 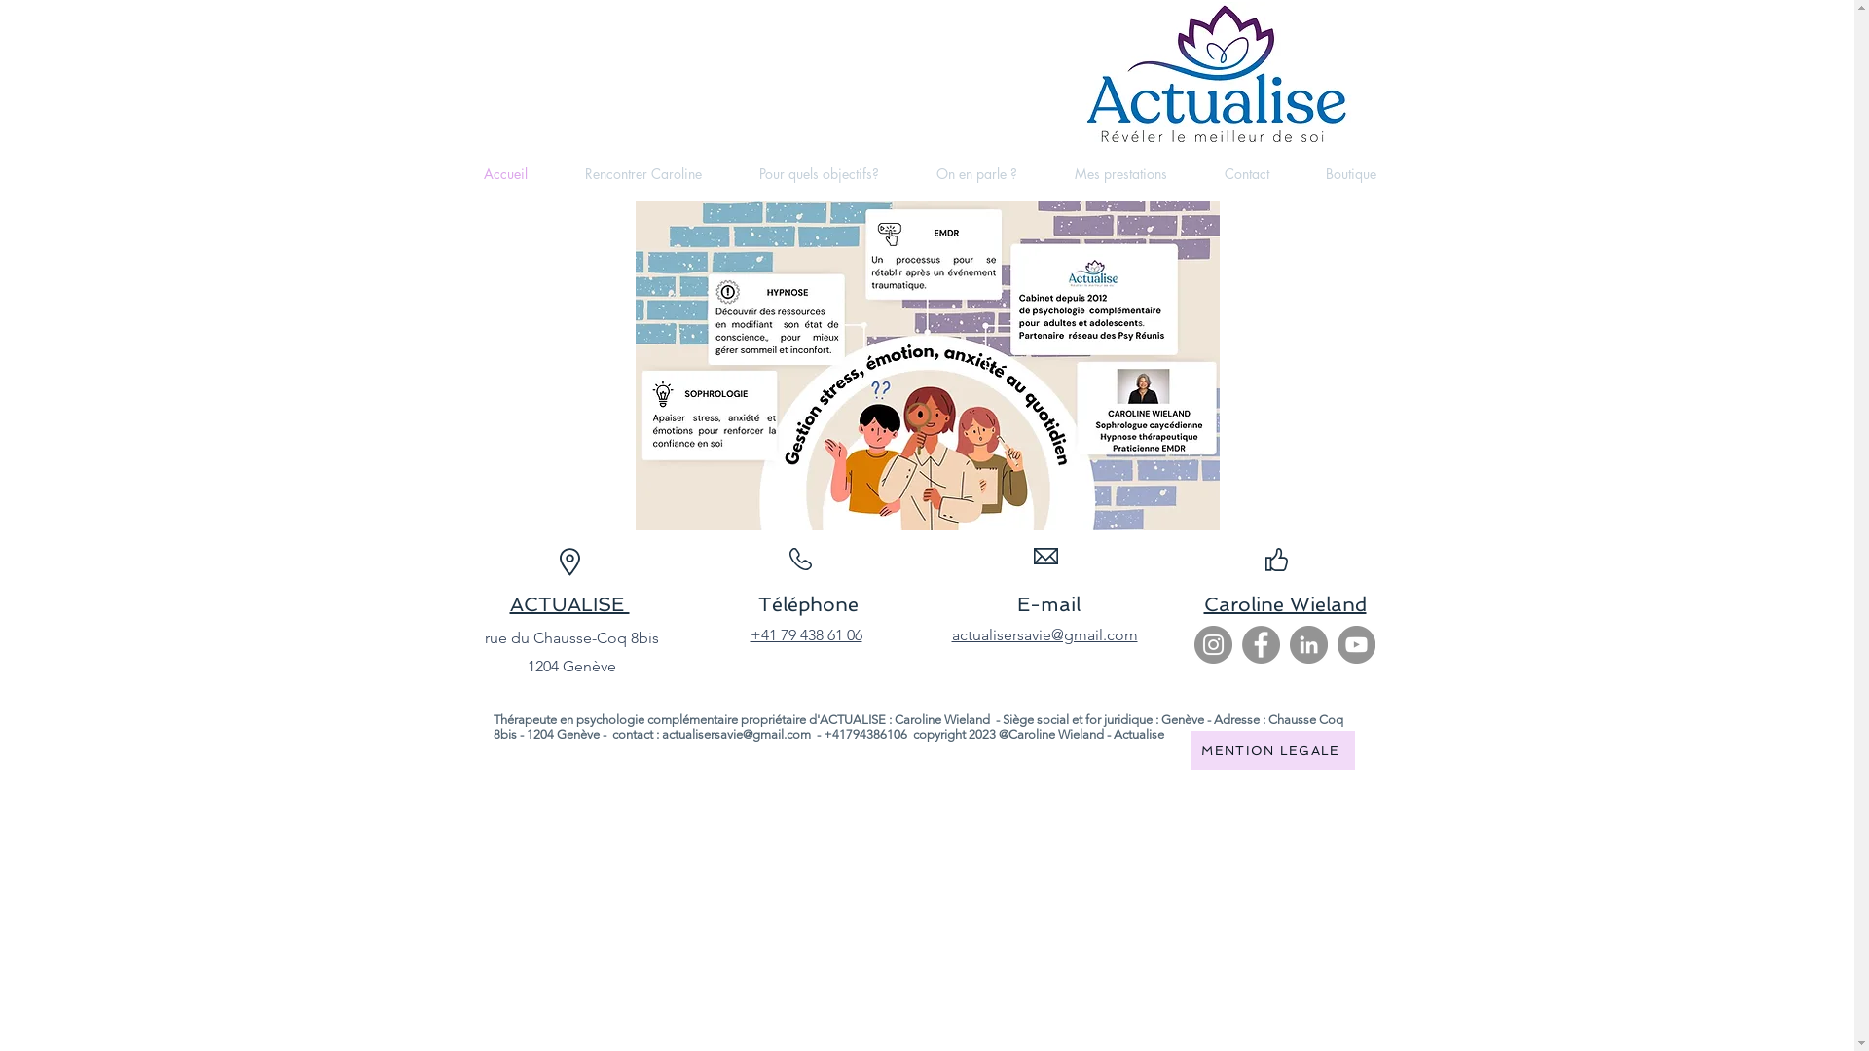 What do you see at coordinates (506, 174) in the screenshot?
I see `Accueil` at bounding box center [506, 174].